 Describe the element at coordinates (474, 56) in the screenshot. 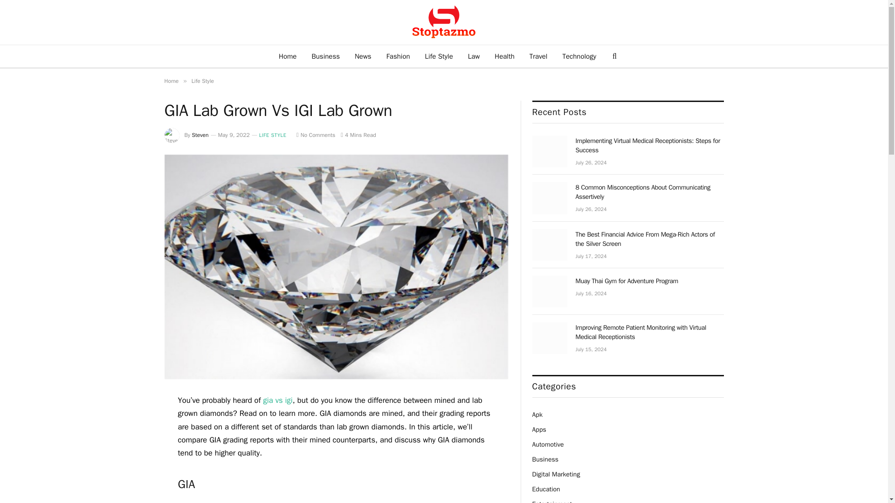

I see `Law` at that location.